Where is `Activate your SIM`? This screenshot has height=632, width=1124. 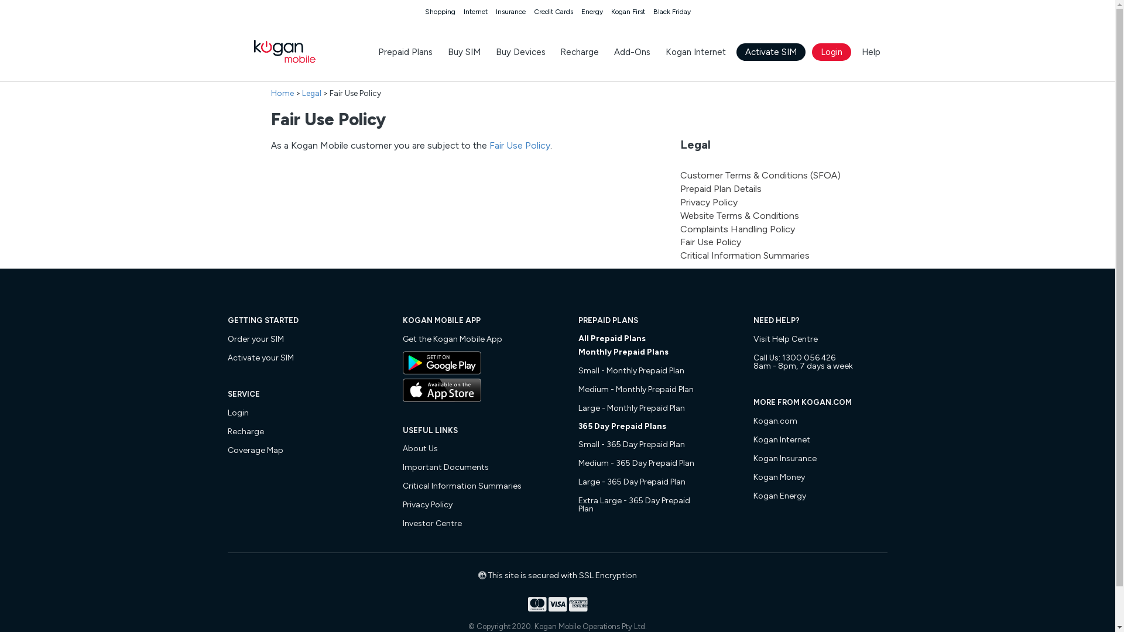 Activate your SIM is located at coordinates (289, 358).